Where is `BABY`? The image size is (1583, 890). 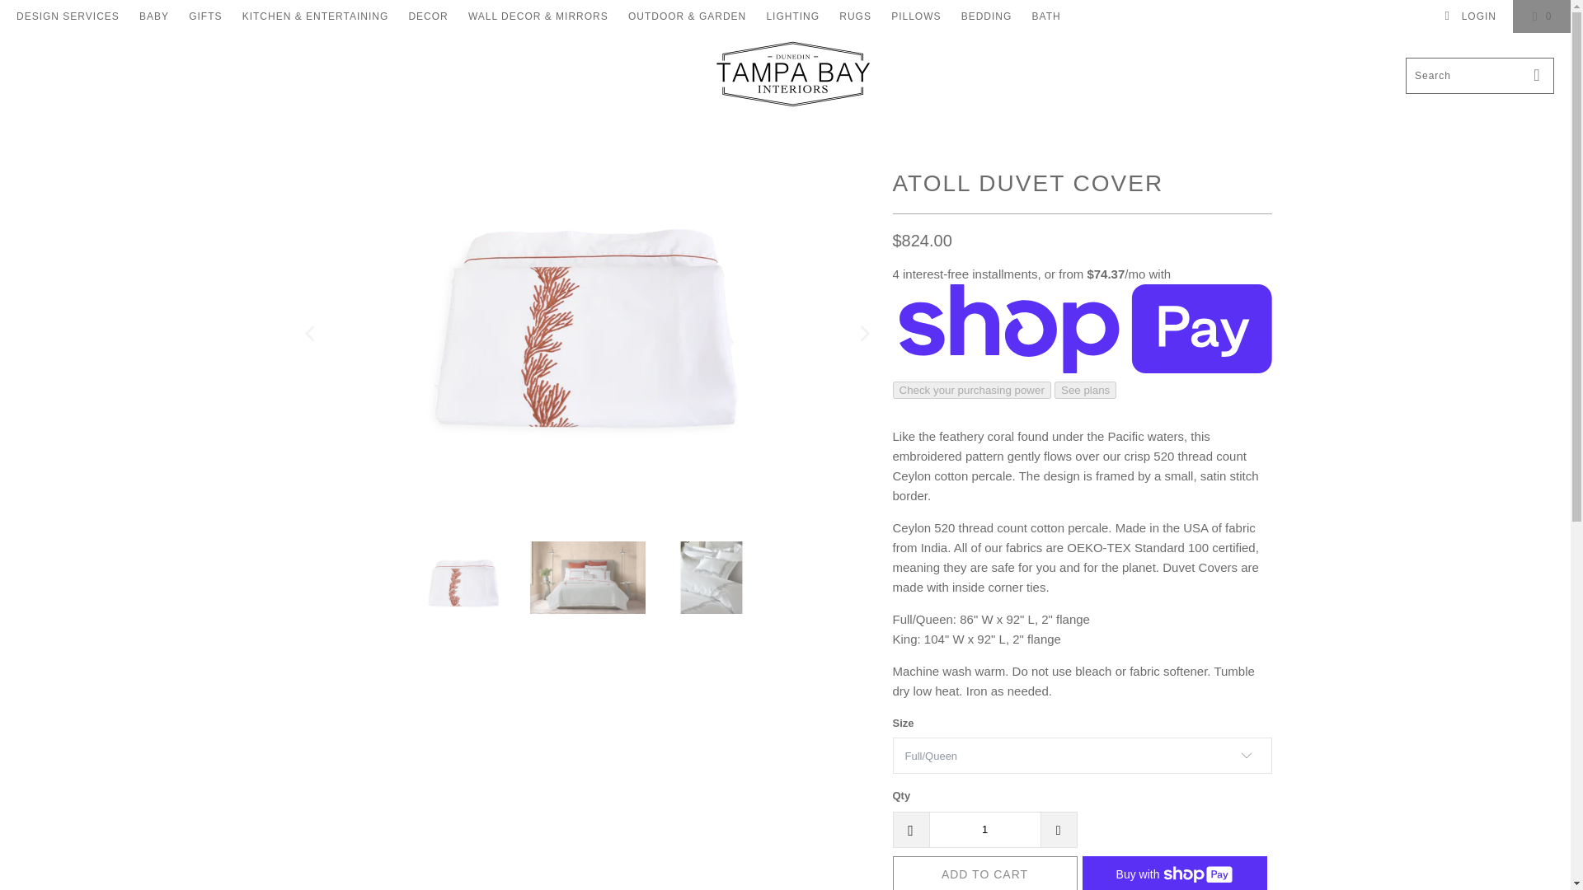 BABY is located at coordinates (153, 16).